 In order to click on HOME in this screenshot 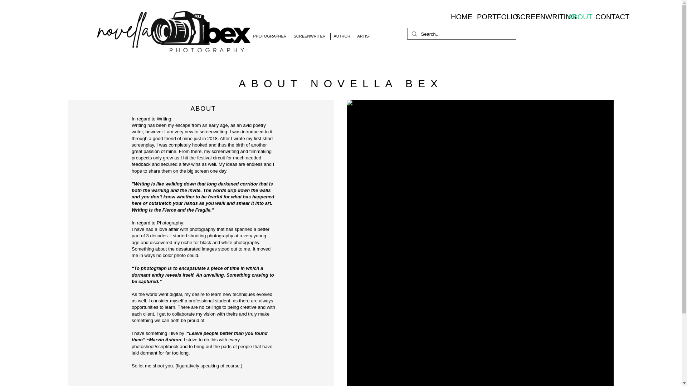, I will do `click(458, 16)`.